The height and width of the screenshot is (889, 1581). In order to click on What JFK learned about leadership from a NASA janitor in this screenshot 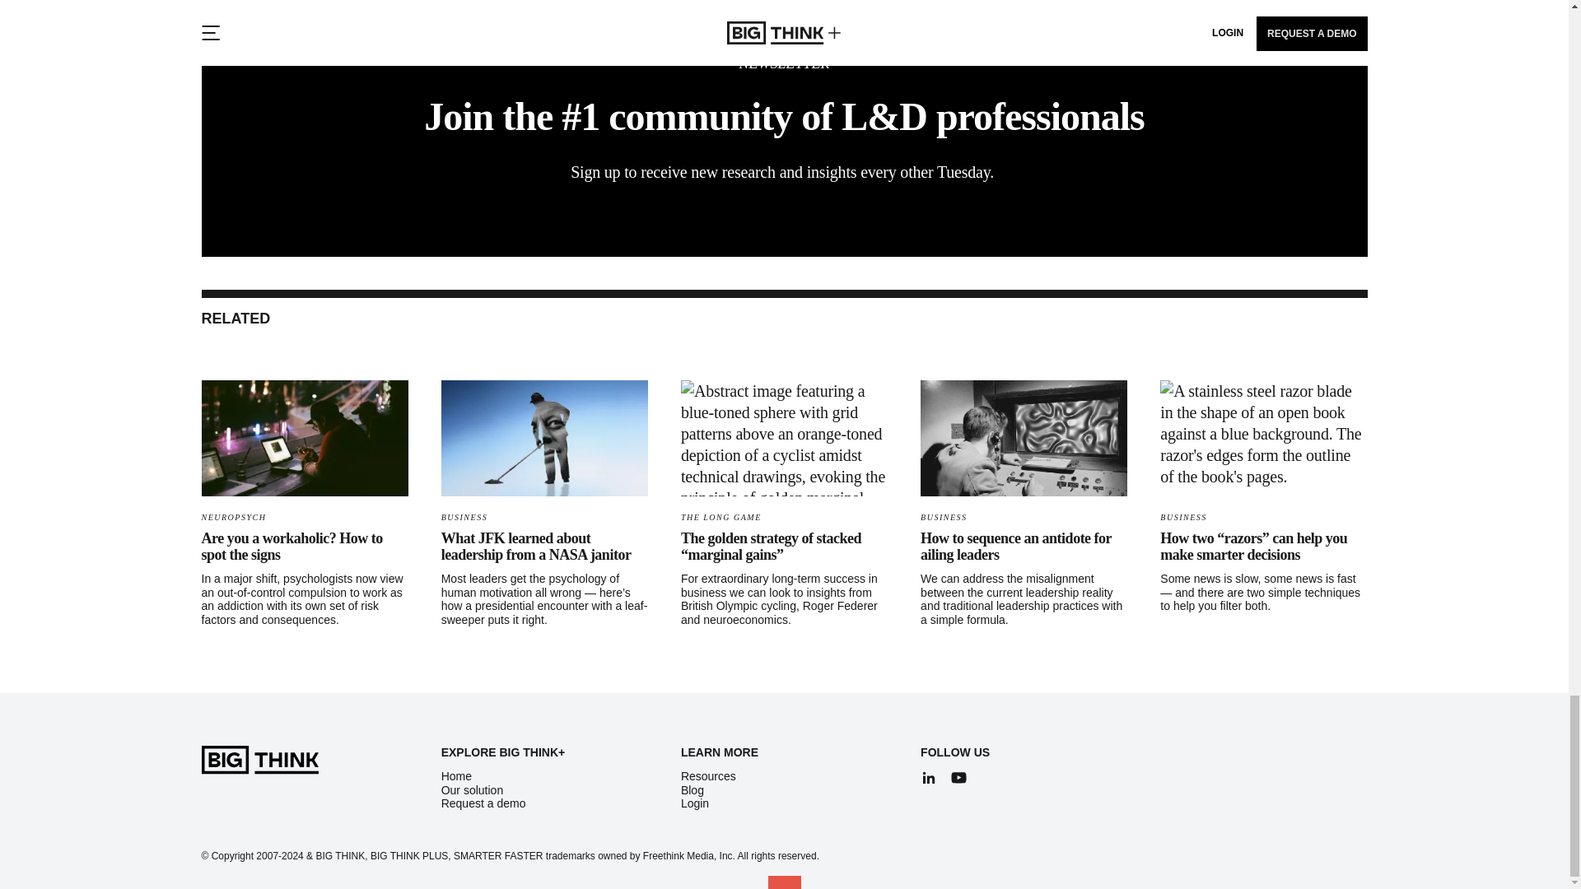, I will do `click(535, 546)`.